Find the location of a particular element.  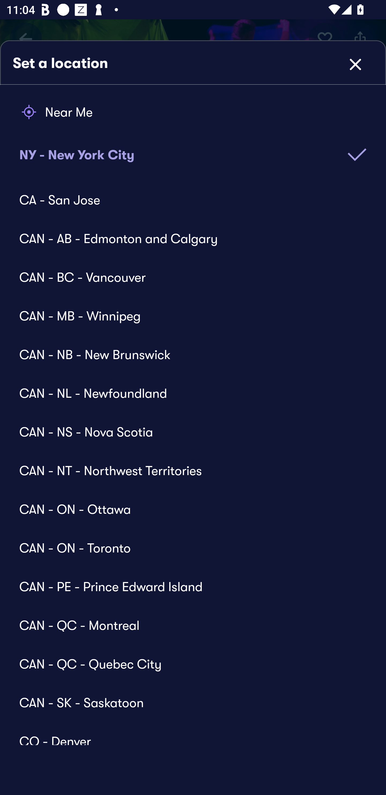

Near Me is located at coordinates (193, 112).